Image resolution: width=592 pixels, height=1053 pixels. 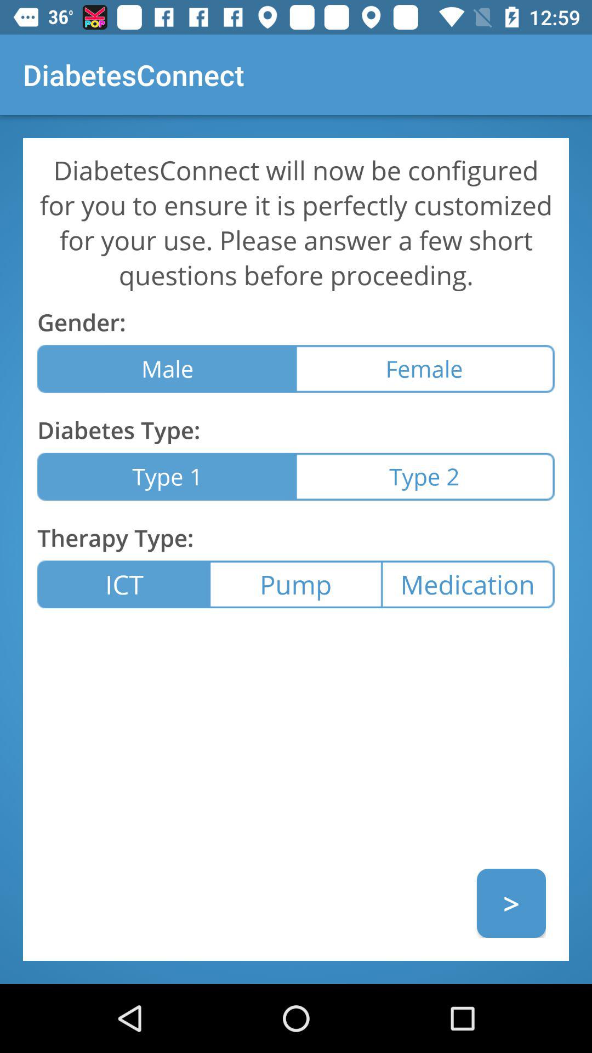 What do you see at coordinates (123, 585) in the screenshot?
I see `select the item to the left of the pump icon` at bounding box center [123, 585].